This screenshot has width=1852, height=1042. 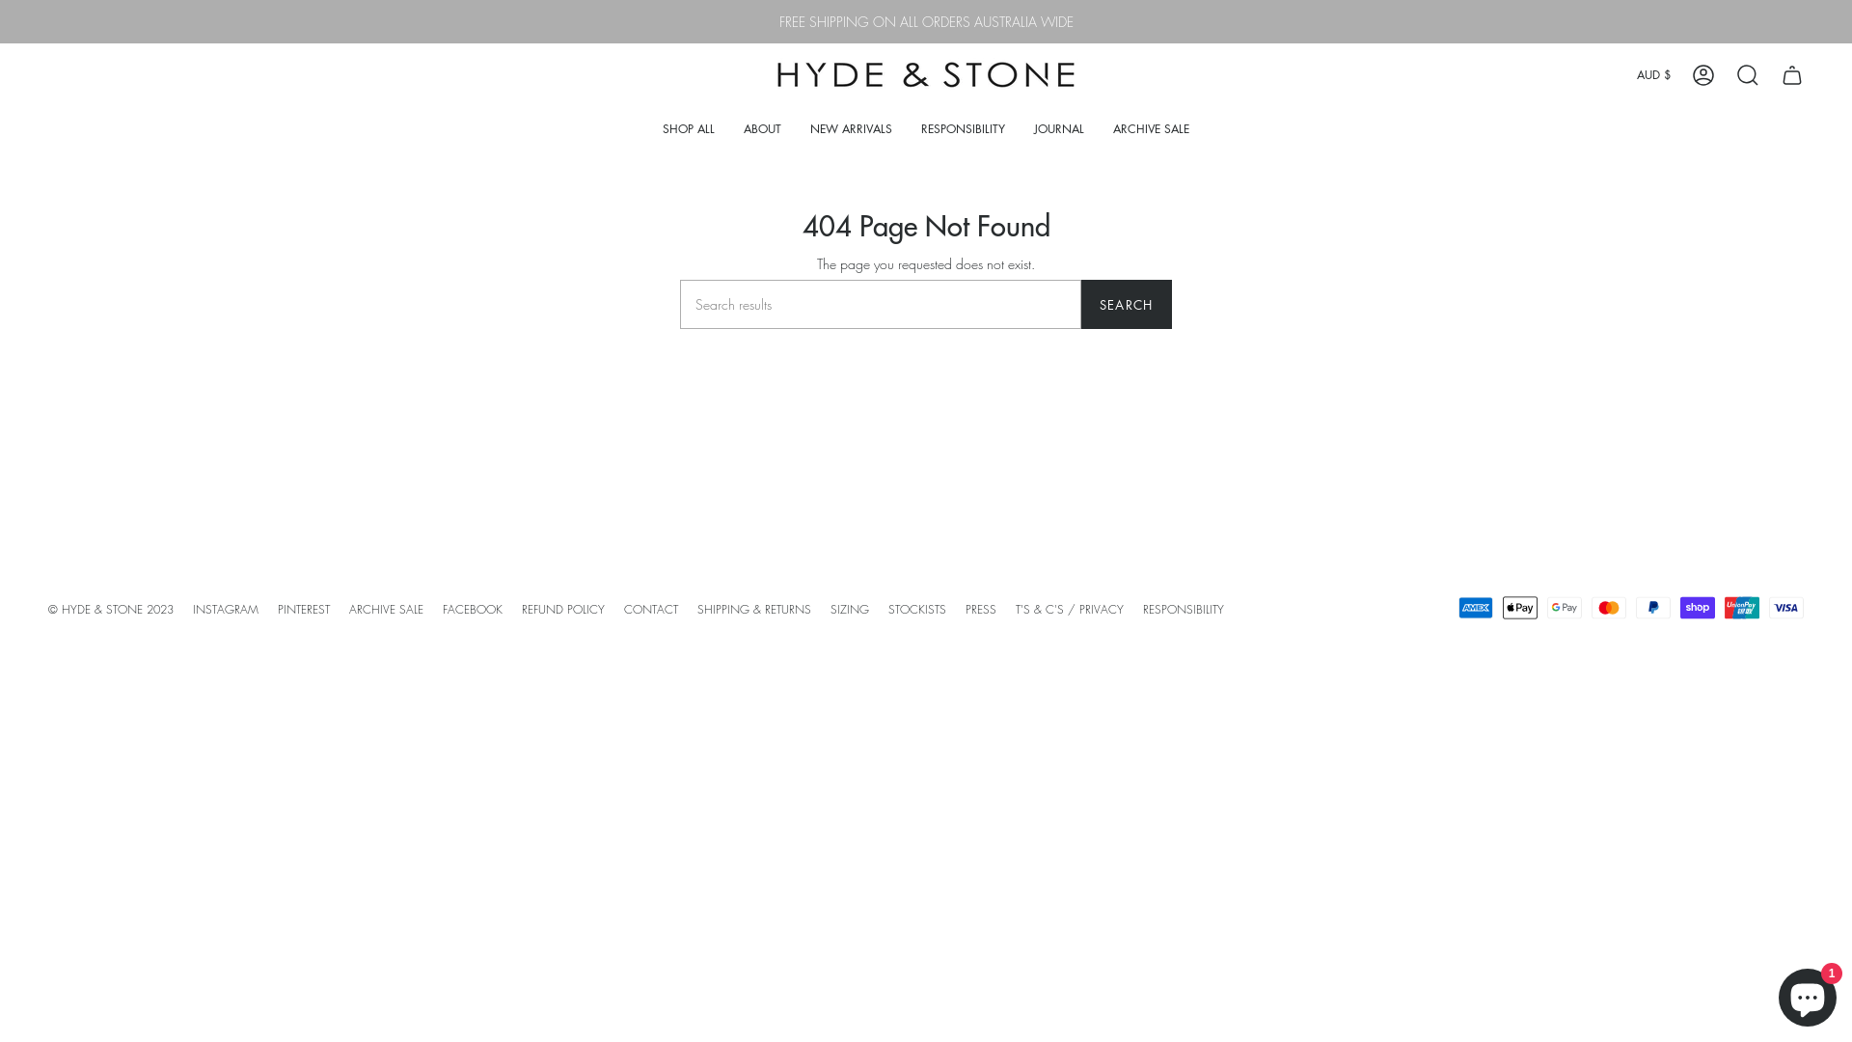 What do you see at coordinates (1792, 75) in the screenshot?
I see `Cart` at bounding box center [1792, 75].